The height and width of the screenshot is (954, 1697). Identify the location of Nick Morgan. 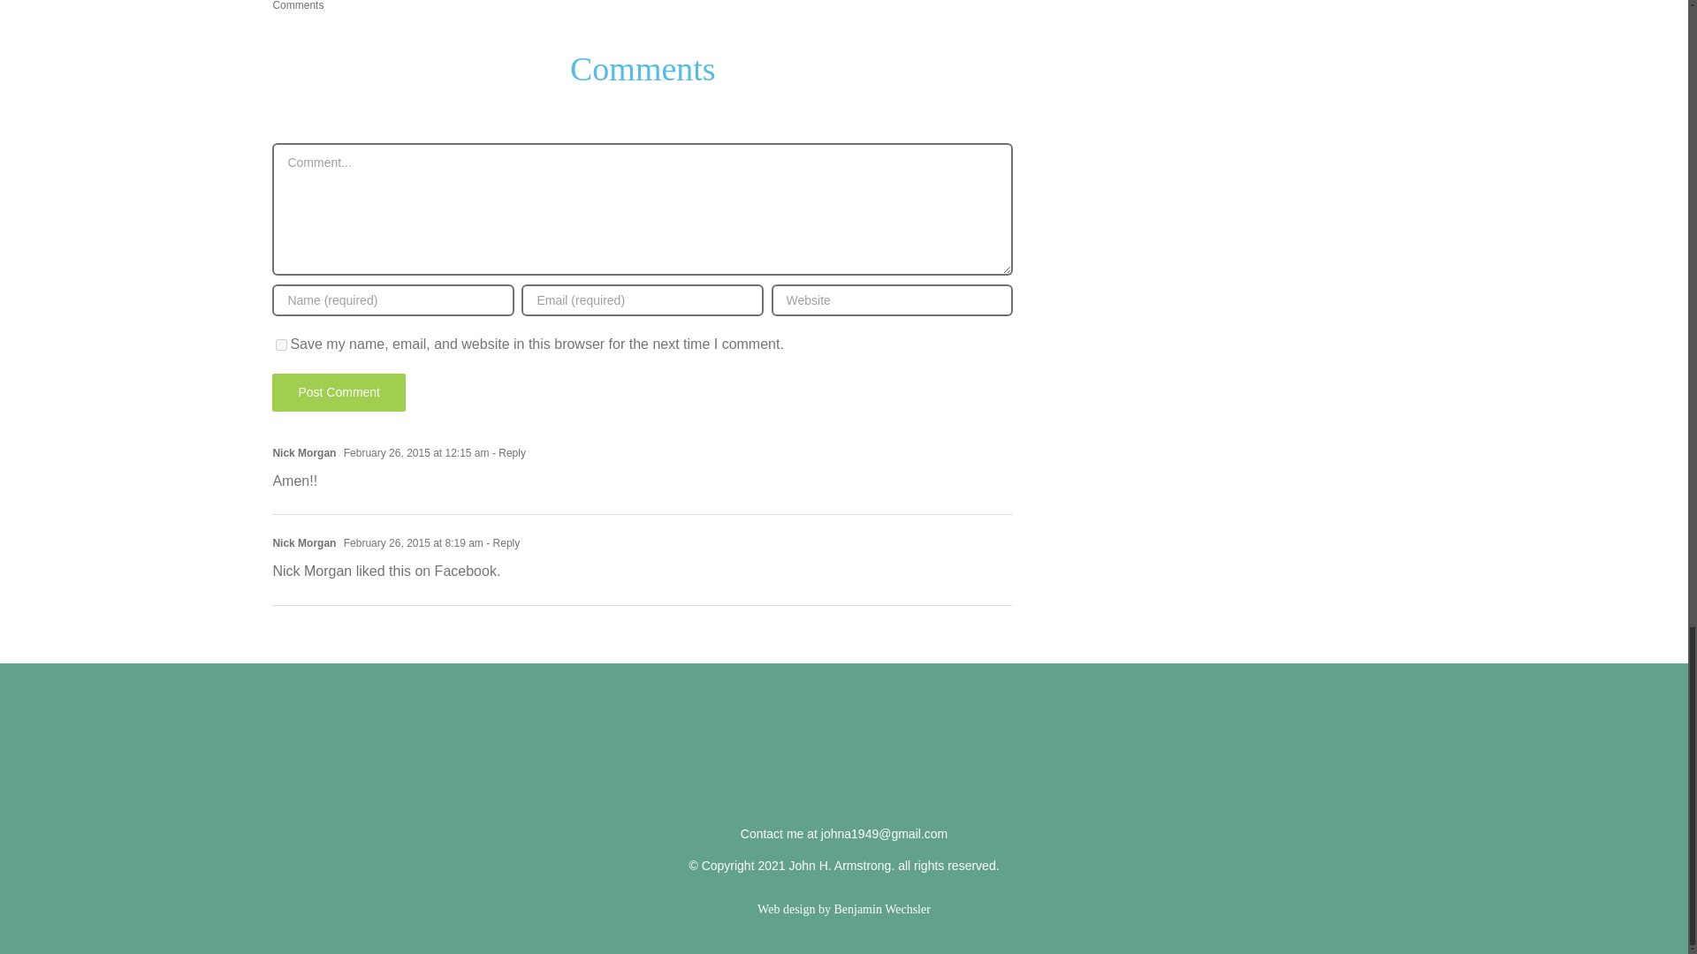
(304, 452).